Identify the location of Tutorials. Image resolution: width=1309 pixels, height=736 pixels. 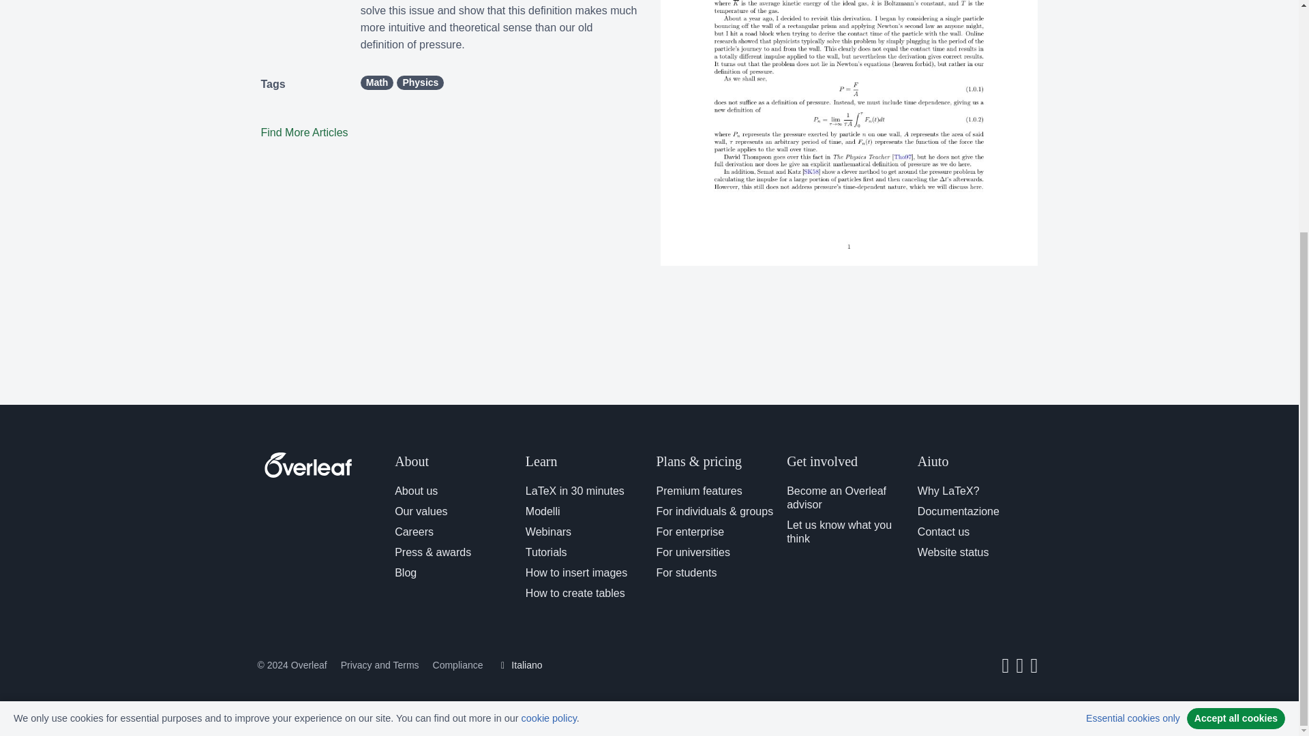
(546, 552).